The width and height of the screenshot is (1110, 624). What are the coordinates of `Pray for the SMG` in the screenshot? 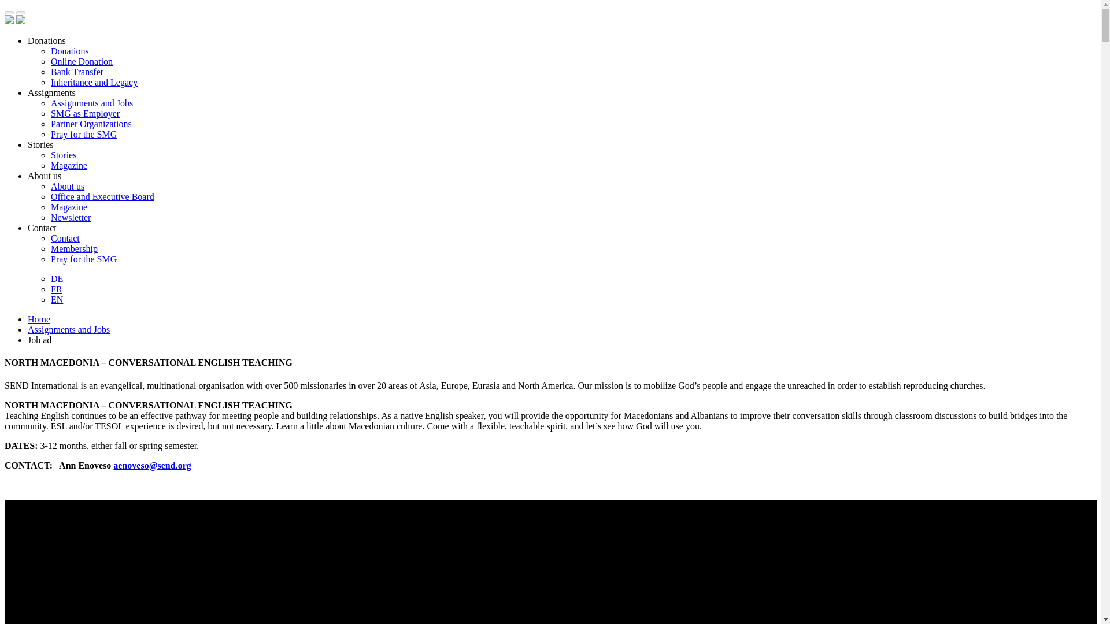 It's located at (83, 259).